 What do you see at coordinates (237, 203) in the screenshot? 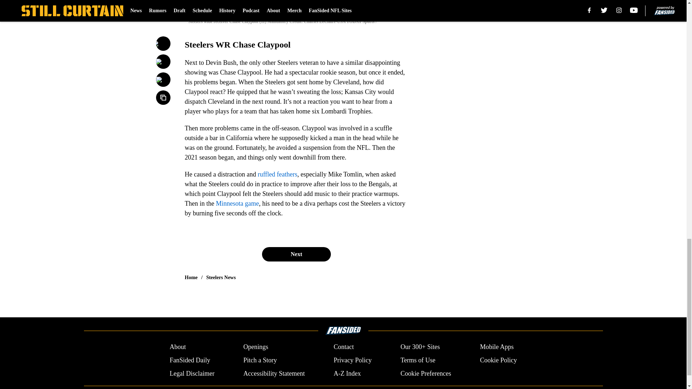
I see `Minnesota game` at bounding box center [237, 203].